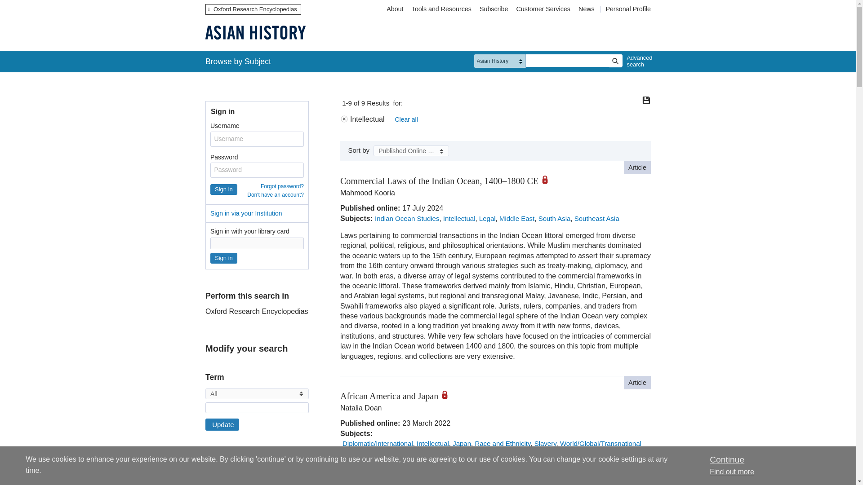  I want to click on Tools and Resources, so click(441, 9).